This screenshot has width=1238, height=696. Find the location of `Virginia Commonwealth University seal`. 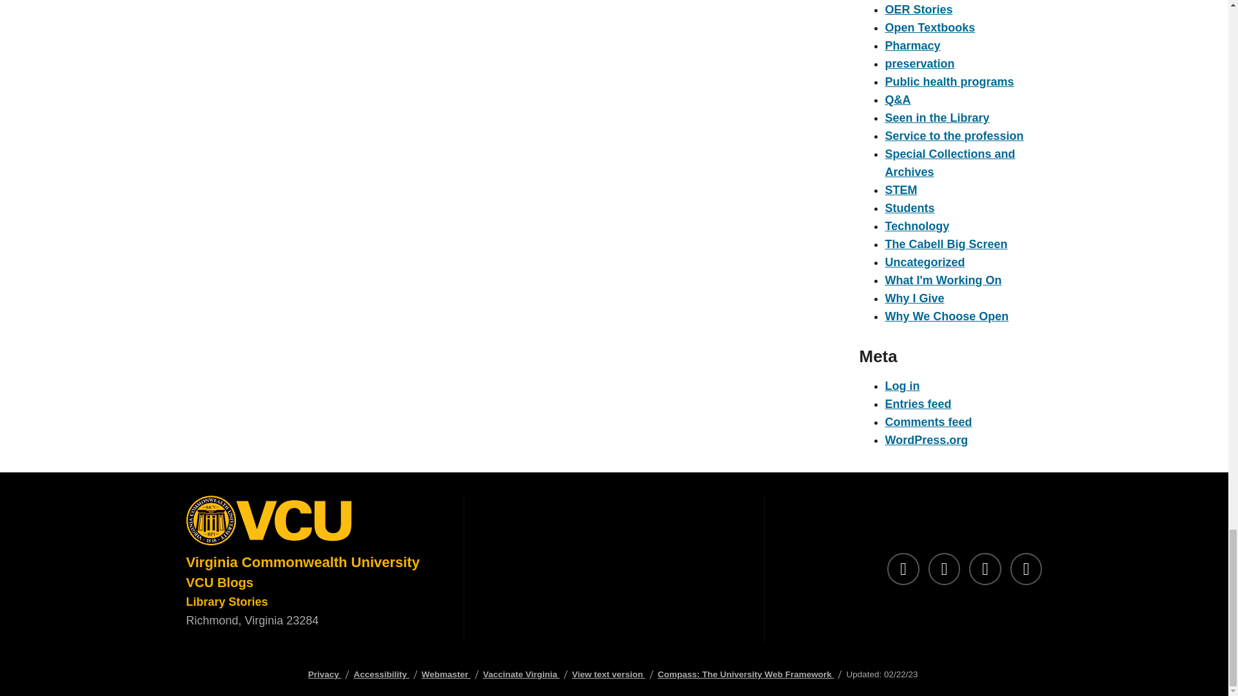

Virginia Commonwealth University seal is located at coordinates (313, 523).